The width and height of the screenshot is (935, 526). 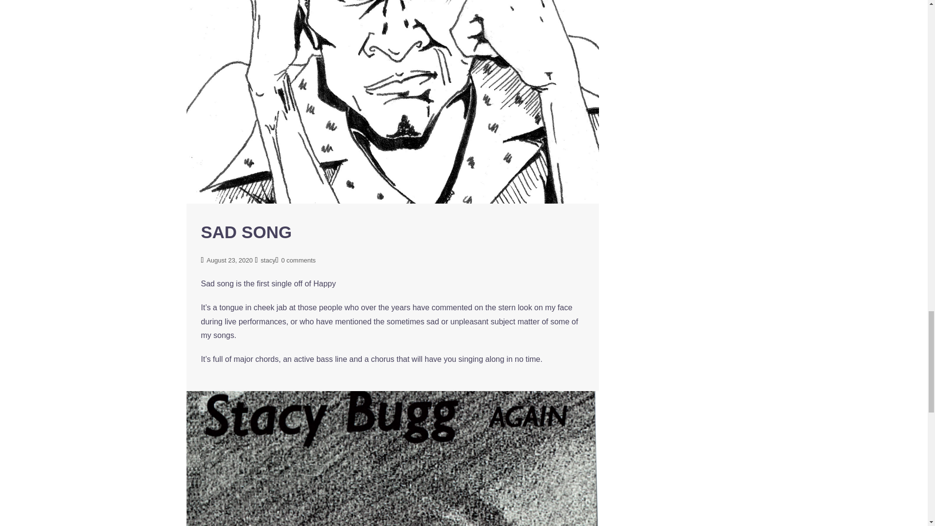 What do you see at coordinates (246, 232) in the screenshot?
I see `SAD SONG` at bounding box center [246, 232].